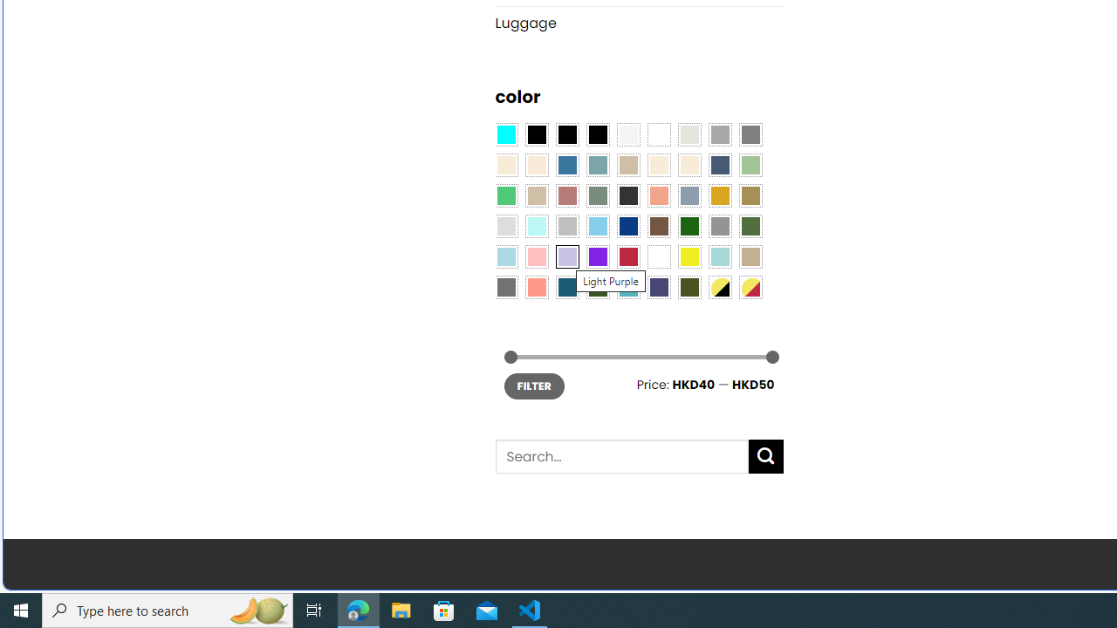 This screenshot has height=628, width=1117. What do you see at coordinates (536, 257) in the screenshot?
I see `Pink` at bounding box center [536, 257].